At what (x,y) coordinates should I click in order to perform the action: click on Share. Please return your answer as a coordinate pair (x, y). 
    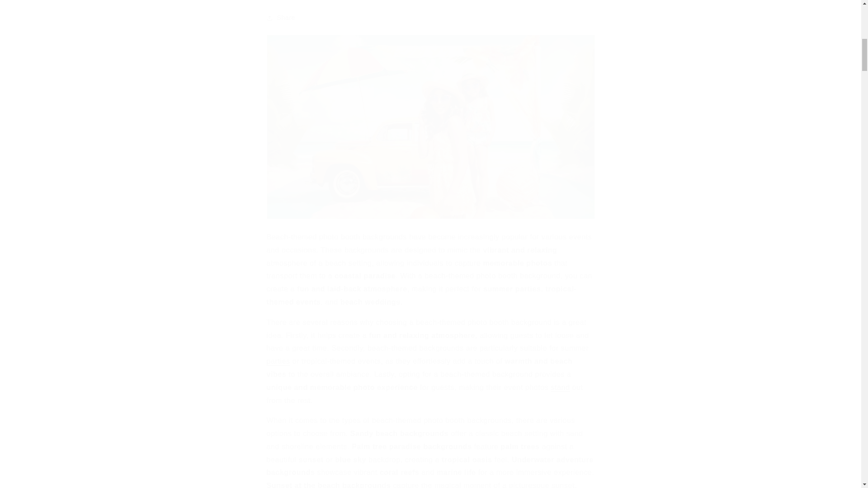
    Looking at the image, I should click on (430, 18).